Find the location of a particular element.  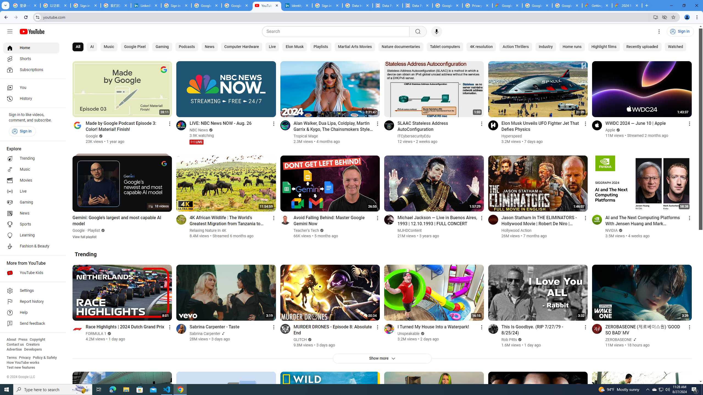

Go to channel is located at coordinates (597, 329).